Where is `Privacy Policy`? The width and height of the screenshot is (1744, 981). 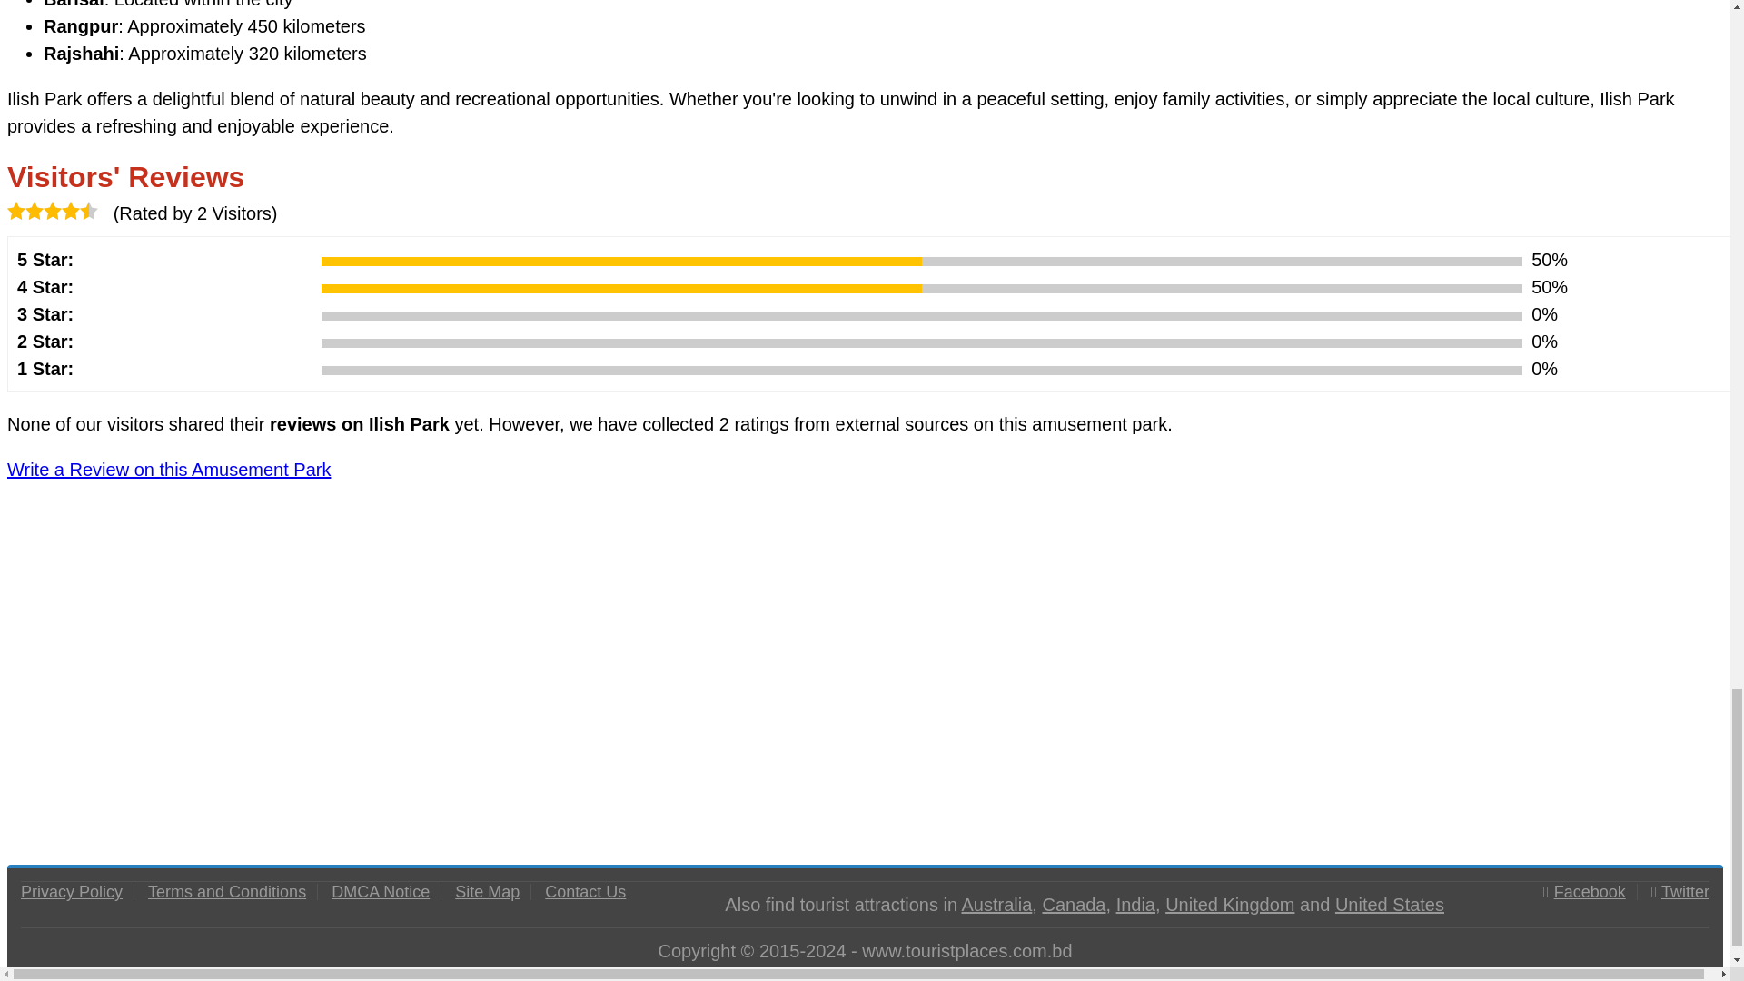 Privacy Policy is located at coordinates (71, 892).